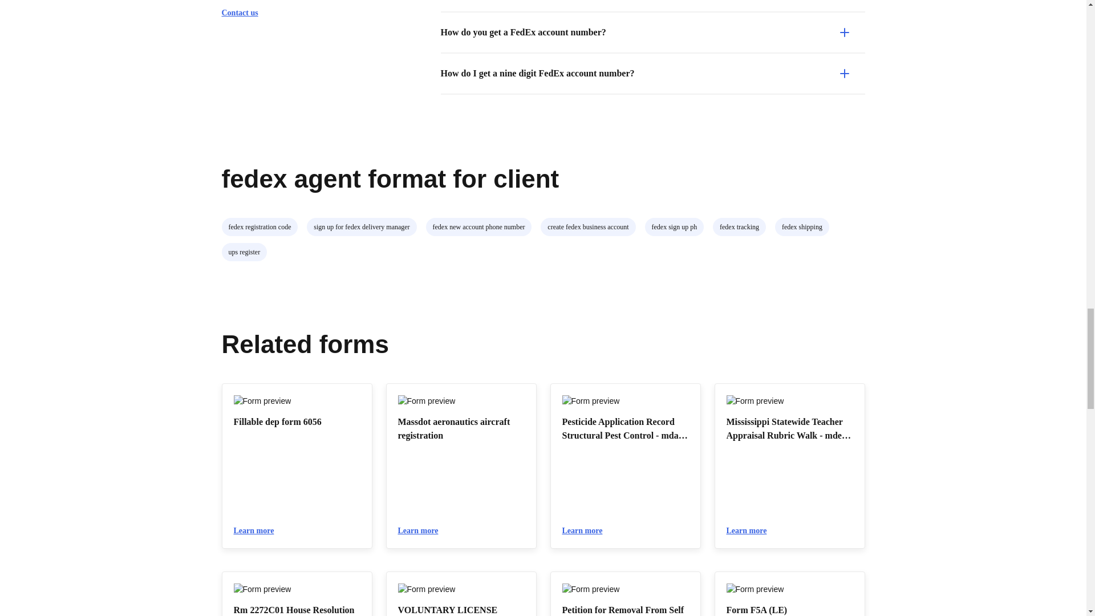 The width and height of the screenshot is (1095, 616). I want to click on Learn more, so click(587, 530).